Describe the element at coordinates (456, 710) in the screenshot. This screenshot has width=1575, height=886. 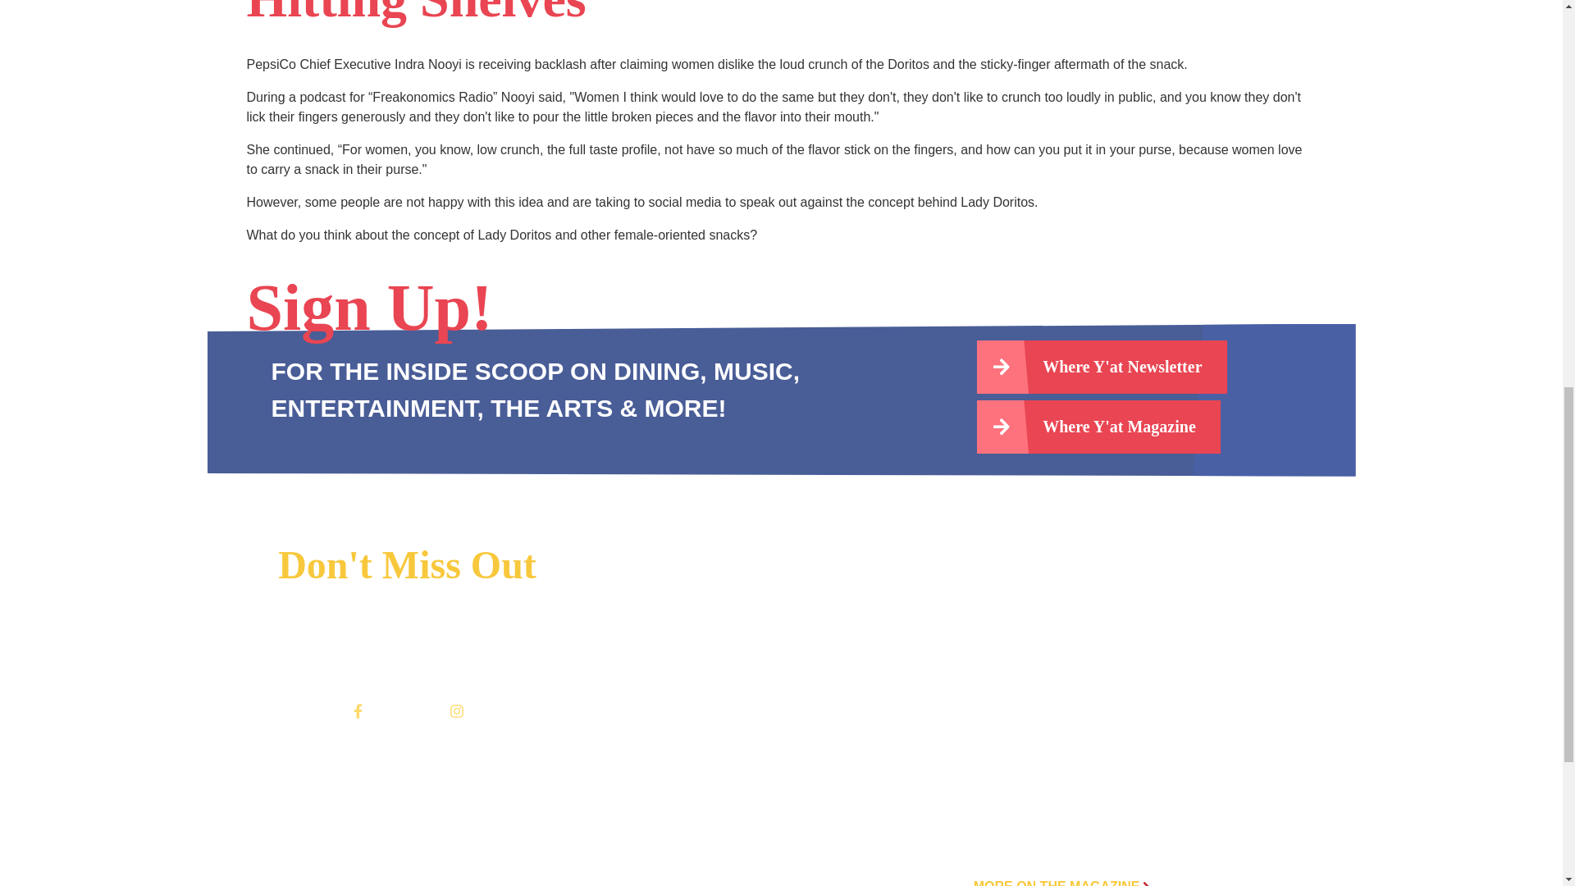
I see `Instagram` at that location.